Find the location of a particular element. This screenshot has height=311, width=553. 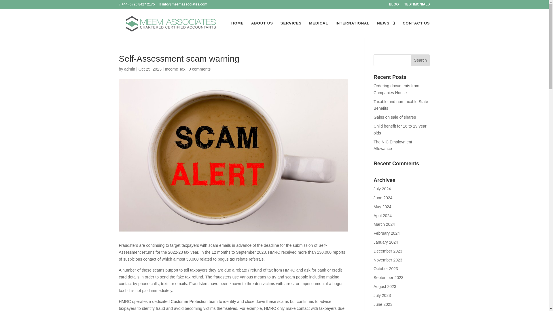

Income Tax is located at coordinates (175, 69).